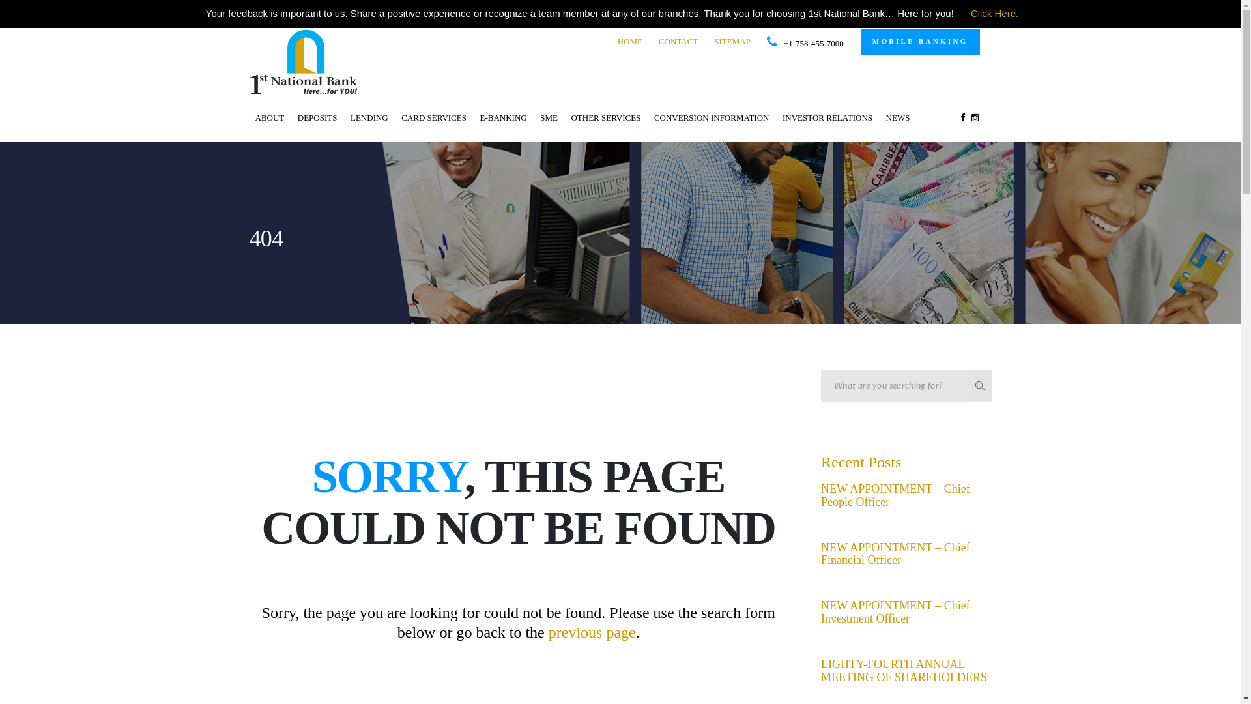 This screenshot has width=1251, height=704. What do you see at coordinates (678, 42) in the screenshot?
I see `CONTACT` at bounding box center [678, 42].